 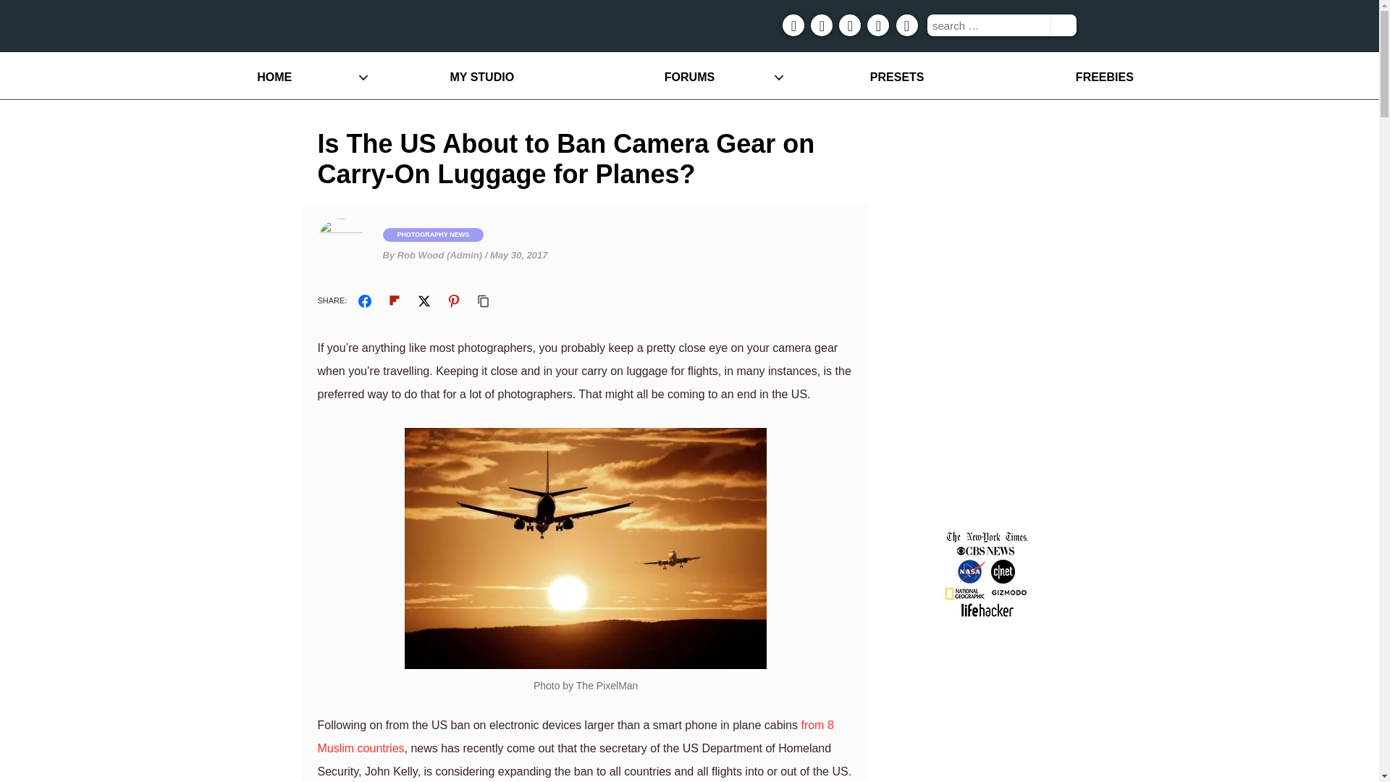 What do you see at coordinates (484, 301) in the screenshot?
I see `Share on Copy Link` at bounding box center [484, 301].